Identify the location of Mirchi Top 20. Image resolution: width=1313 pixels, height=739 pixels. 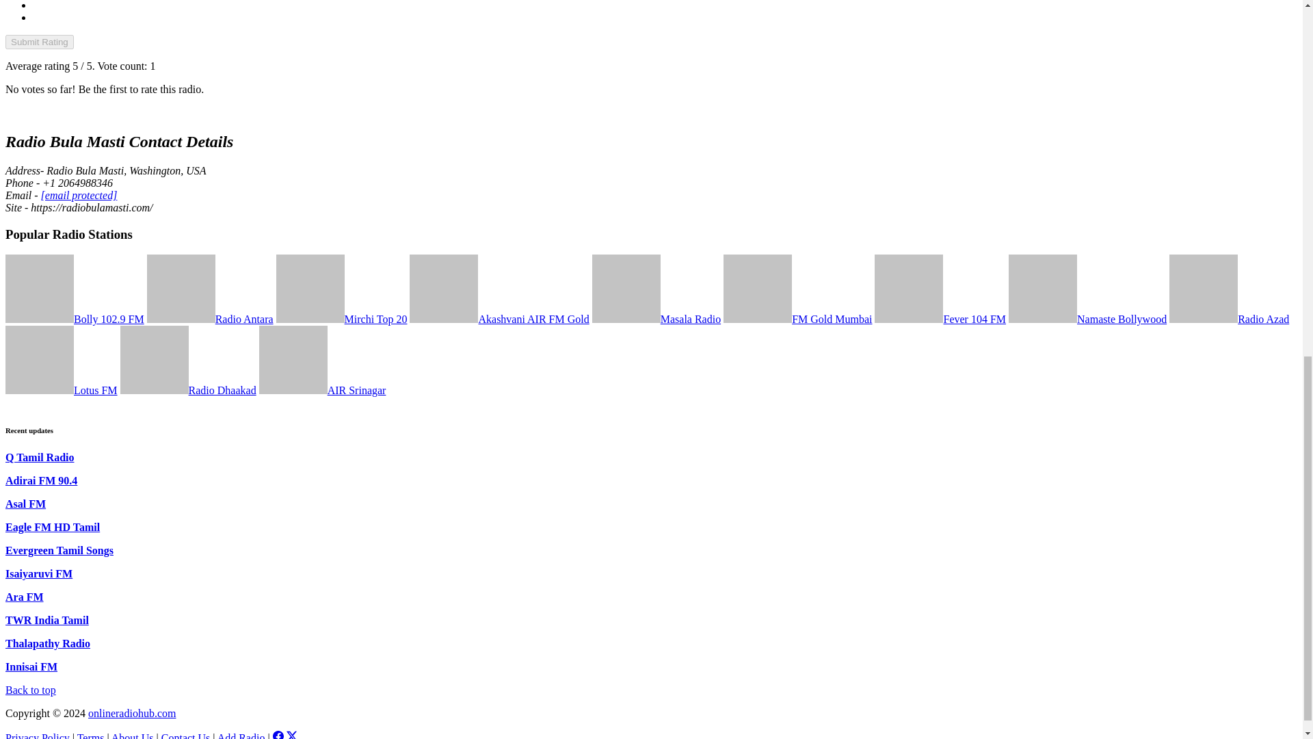
(341, 319).